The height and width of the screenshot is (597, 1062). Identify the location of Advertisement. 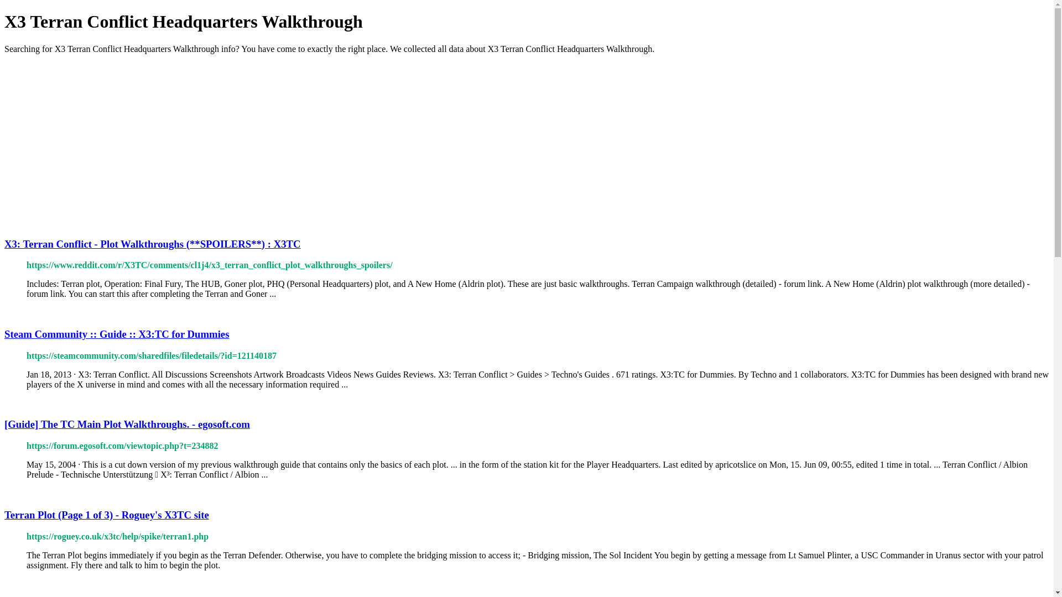
(336, 140).